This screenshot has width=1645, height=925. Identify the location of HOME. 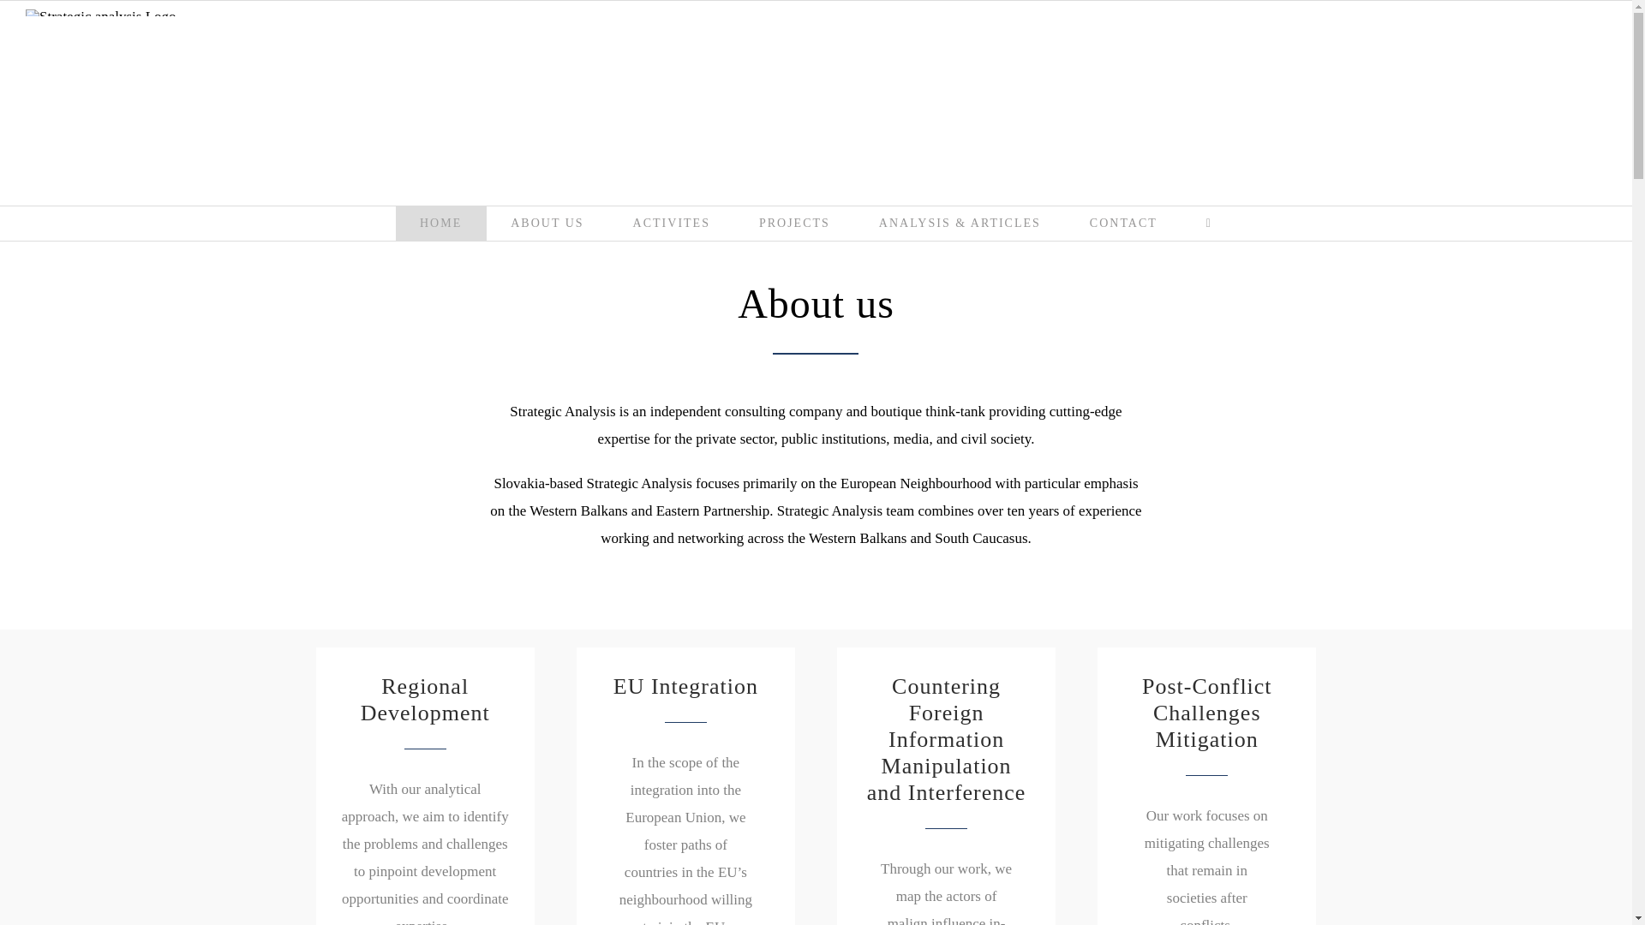
(441, 223).